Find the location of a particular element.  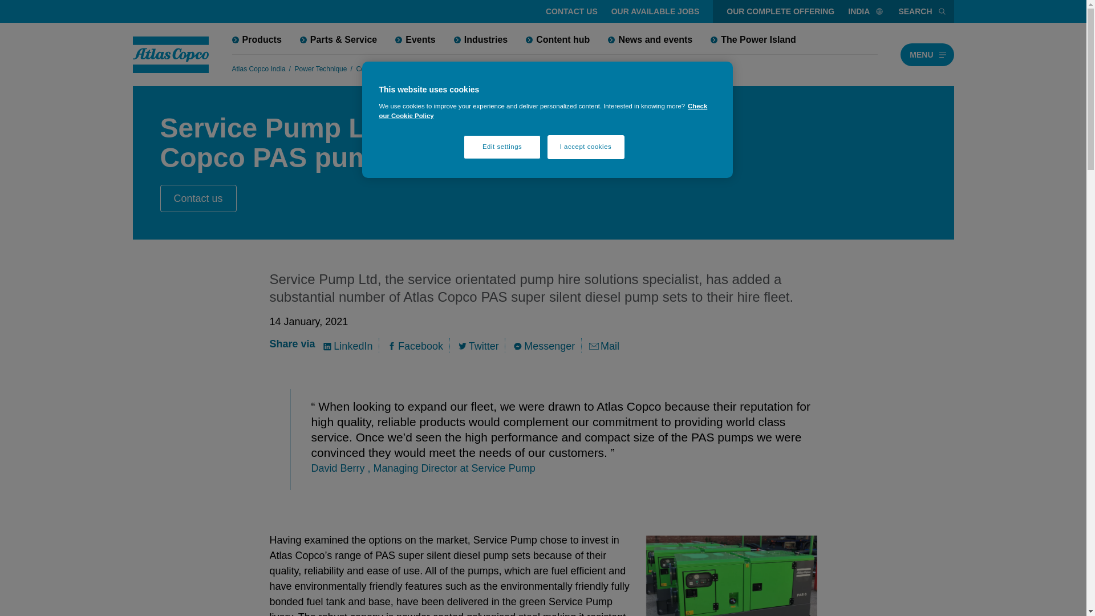

Customer success stories is located at coordinates (441, 68).